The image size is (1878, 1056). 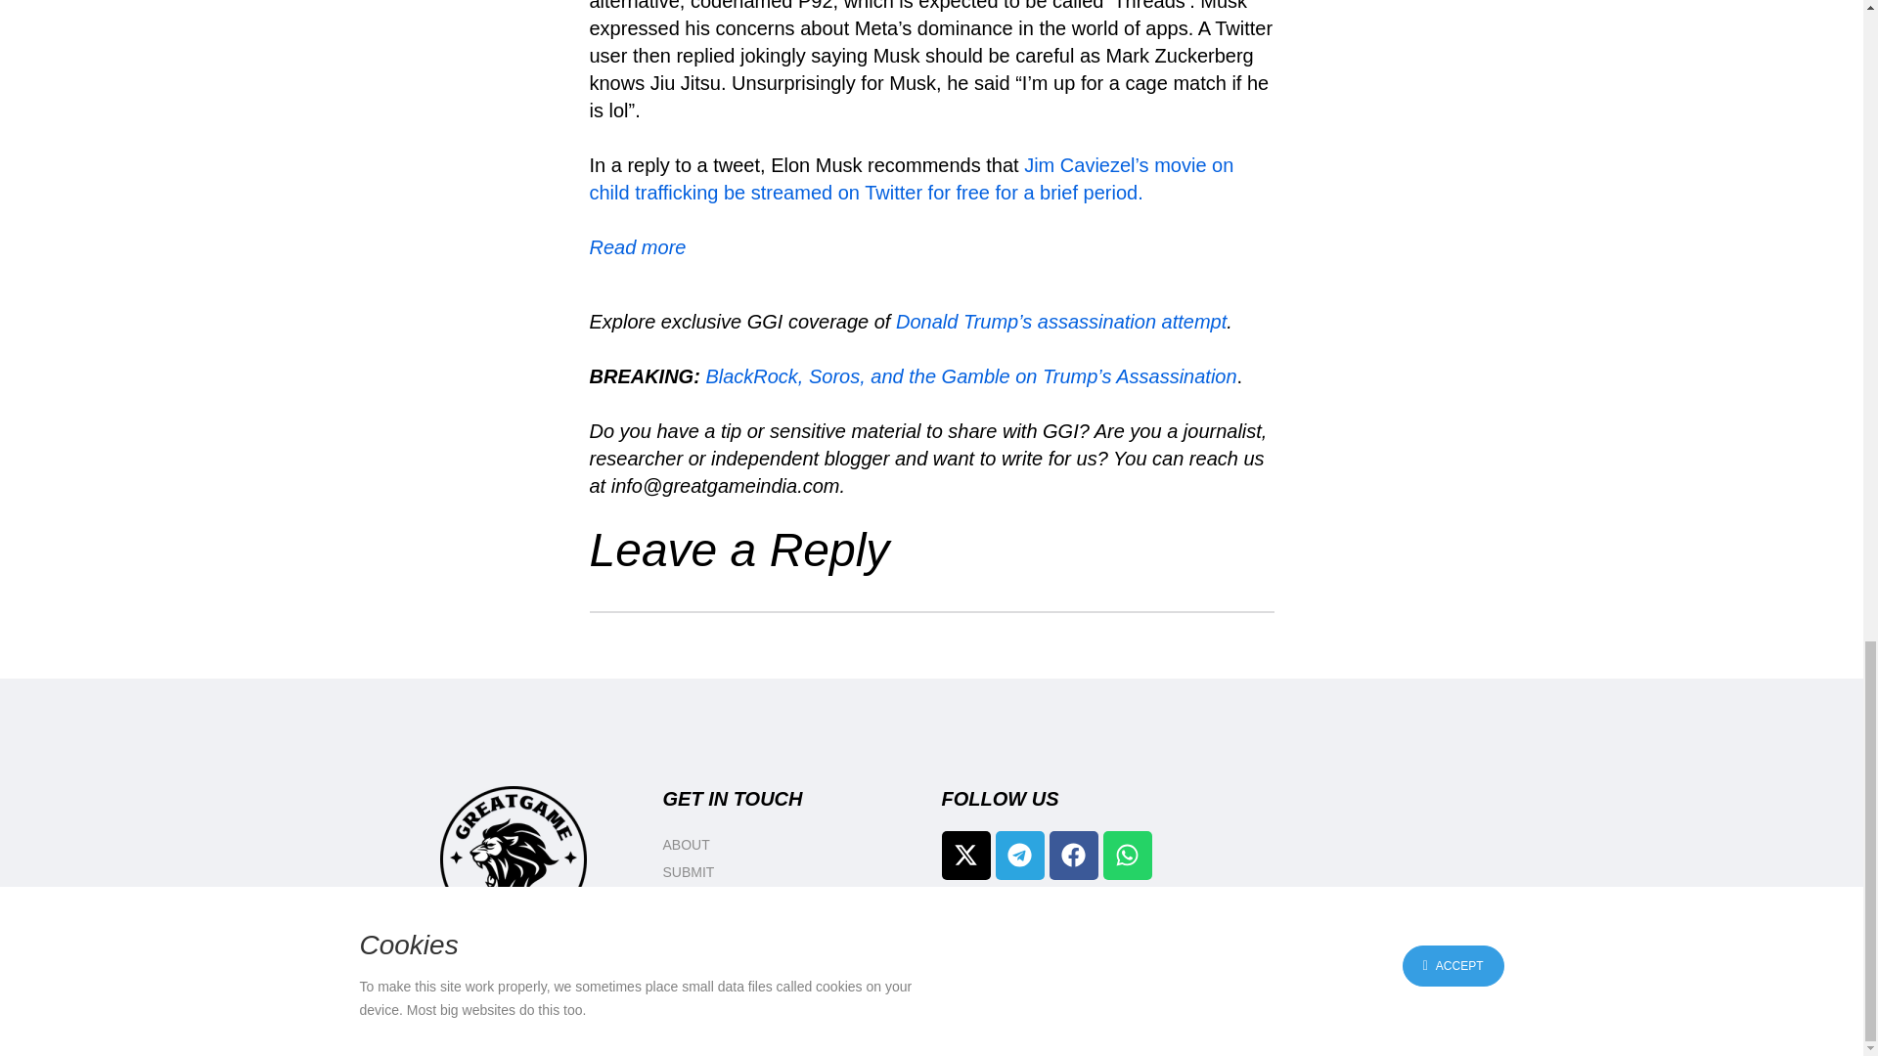 What do you see at coordinates (792, 927) in the screenshot?
I see `CONTACT US` at bounding box center [792, 927].